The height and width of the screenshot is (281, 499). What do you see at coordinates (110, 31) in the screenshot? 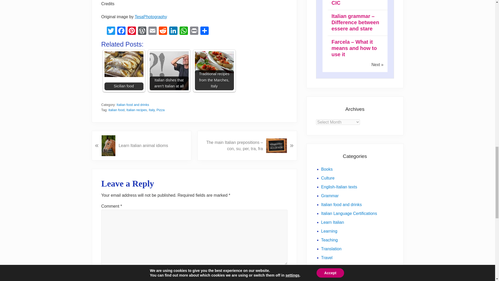
I see `Twitter` at bounding box center [110, 31].